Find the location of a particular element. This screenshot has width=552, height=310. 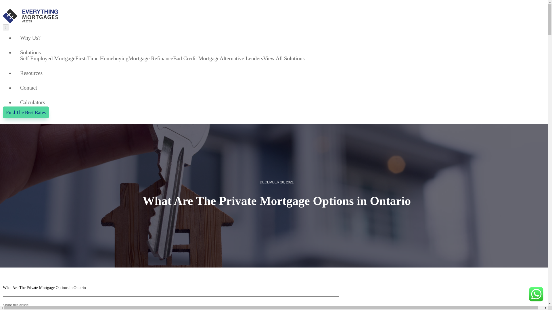

Bad Credit Mortgage is located at coordinates (196, 58).